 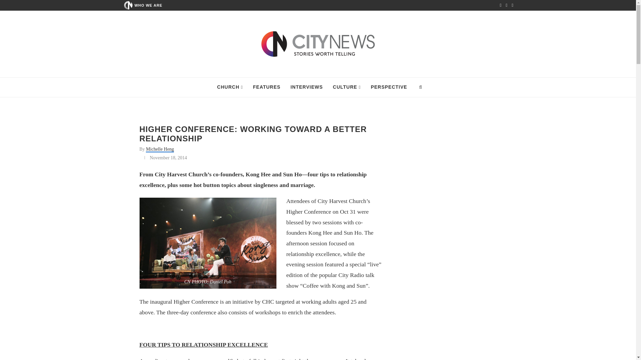 I want to click on Higher Conference: Working Toward A Better Relationship, so click(x=208, y=243).